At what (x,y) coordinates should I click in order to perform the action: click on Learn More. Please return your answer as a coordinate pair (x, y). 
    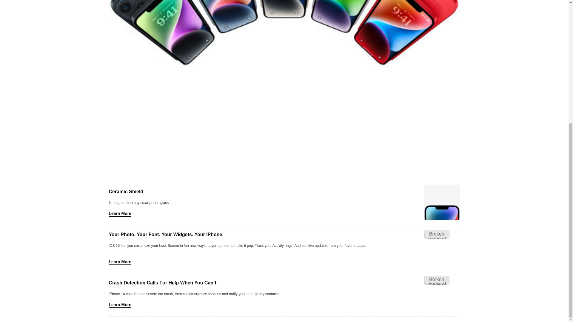
    Looking at the image, I should click on (120, 262).